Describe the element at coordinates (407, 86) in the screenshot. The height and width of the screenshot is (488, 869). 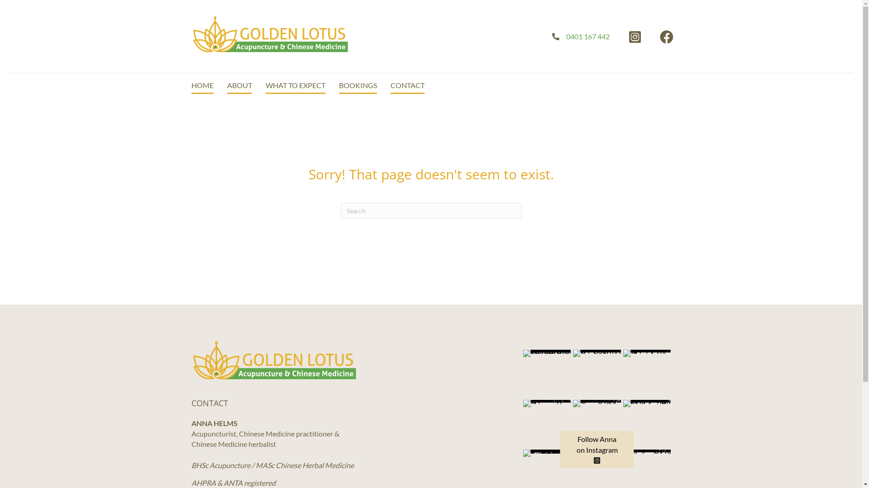
I see `CONTACT` at that location.